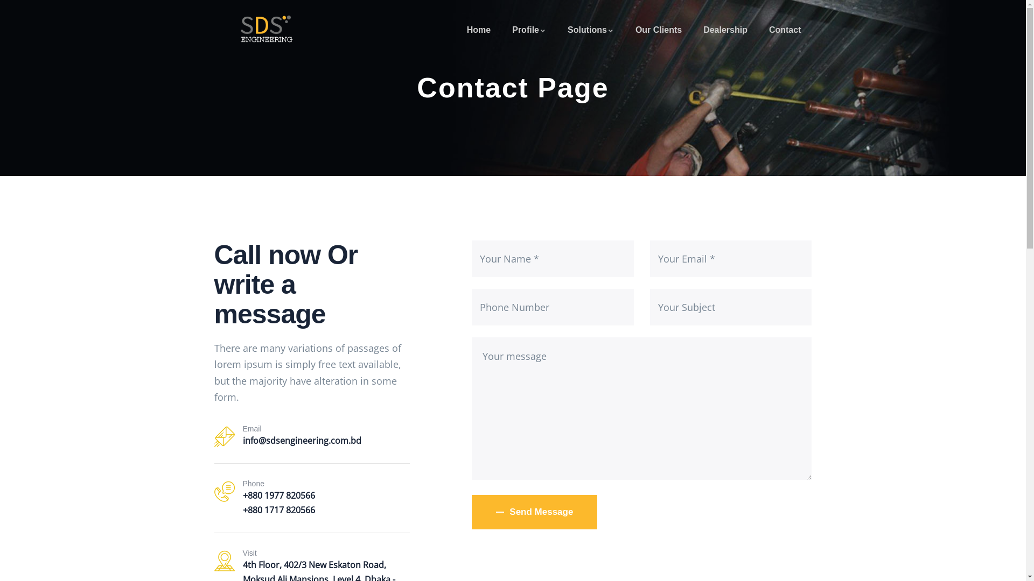  Describe the element at coordinates (302, 441) in the screenshot. I see `info@sdsengineering.com.bd` at that location.